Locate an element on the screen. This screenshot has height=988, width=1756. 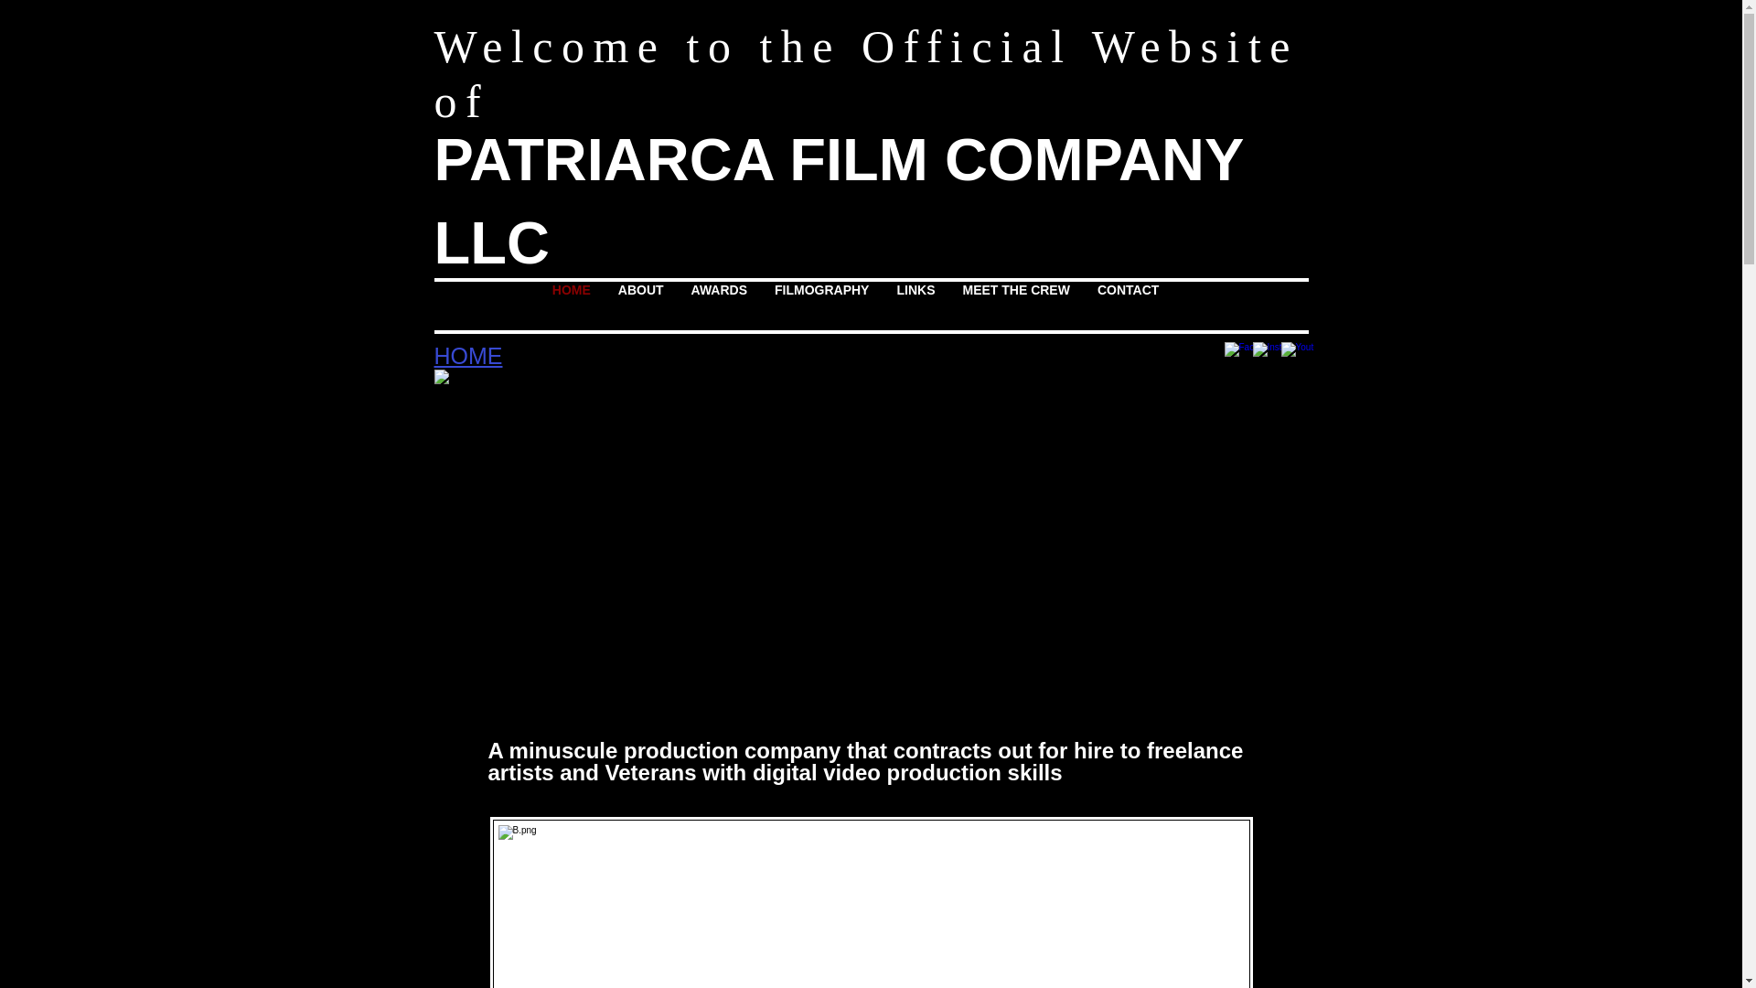
ABOUT is located at coordinates (640, 306).